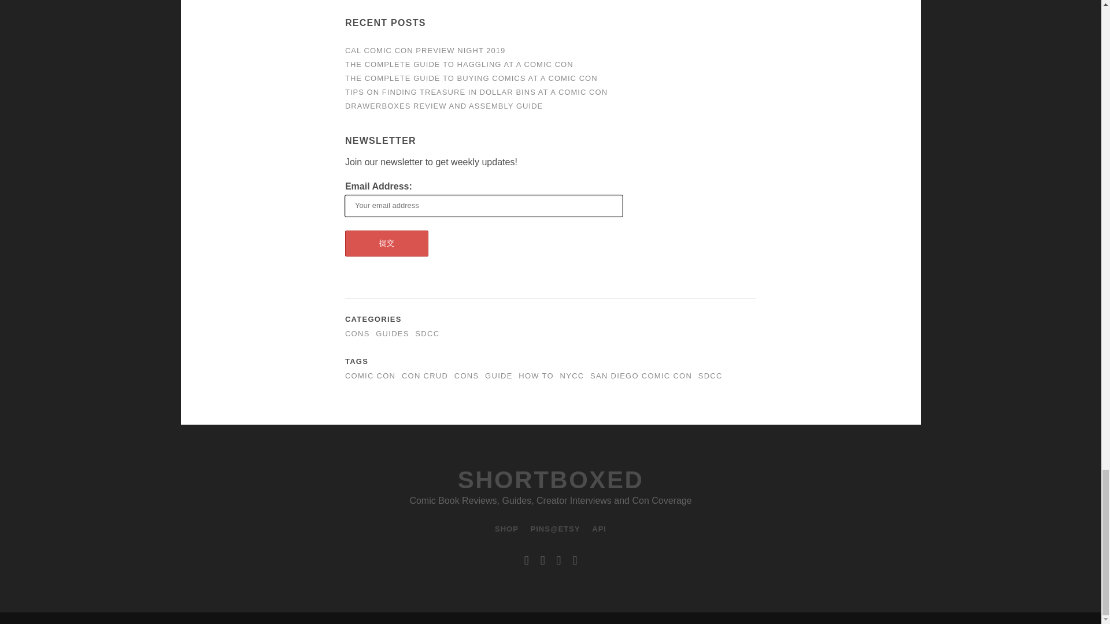 This screenshot has height=624, width=1110. Describe the element at coordinates (425, 50) in the screenshot. I see `CAL COMIC CON PREVIEW NIGHT 2019` at that location.